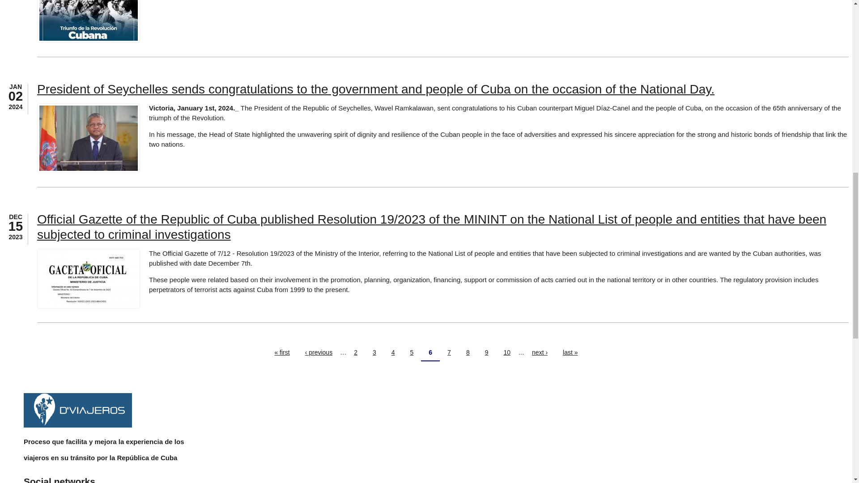  Describe the element at coordinates (449, 352) in the screenshot. I see `7` at that location.